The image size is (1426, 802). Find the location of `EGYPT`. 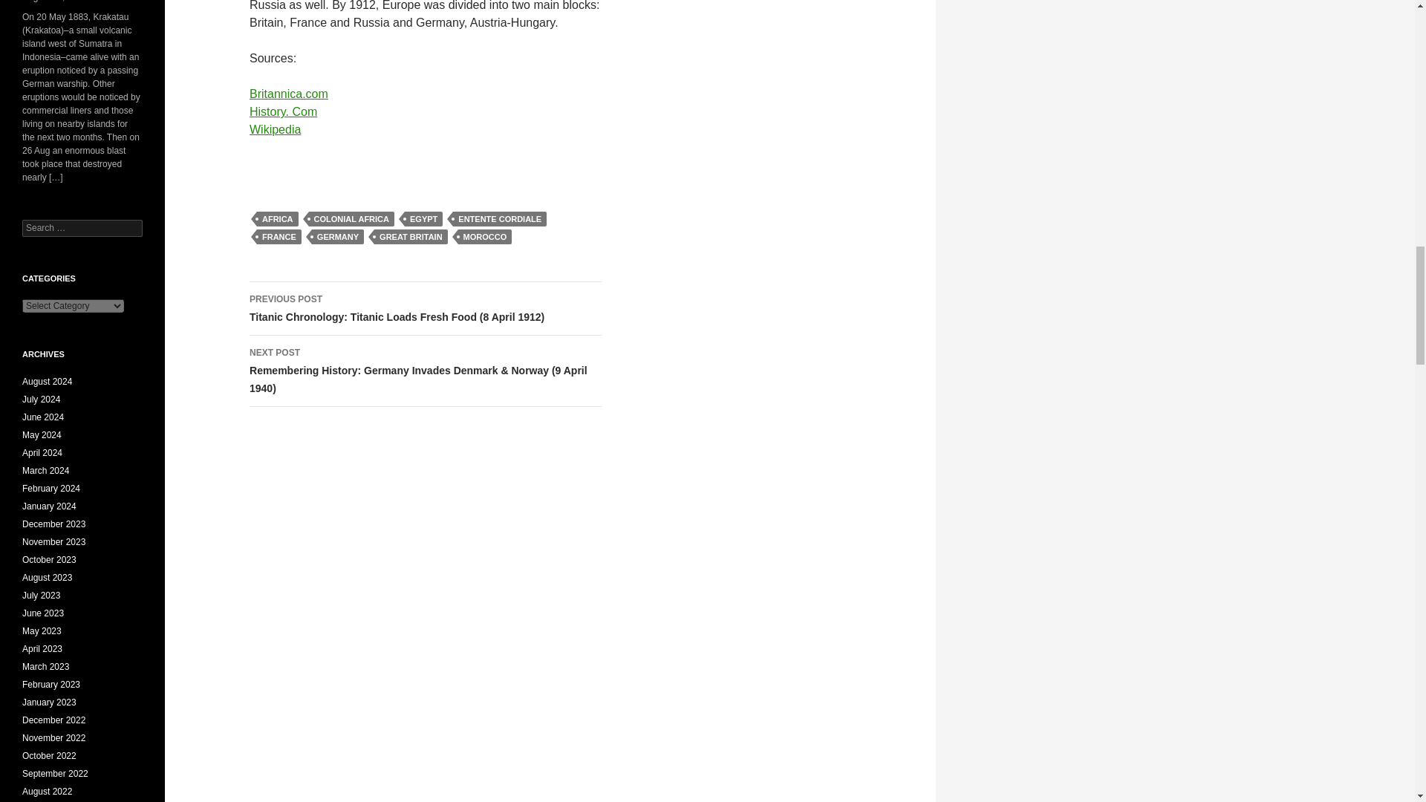

EGYPT is located at coordinates (423, 218).